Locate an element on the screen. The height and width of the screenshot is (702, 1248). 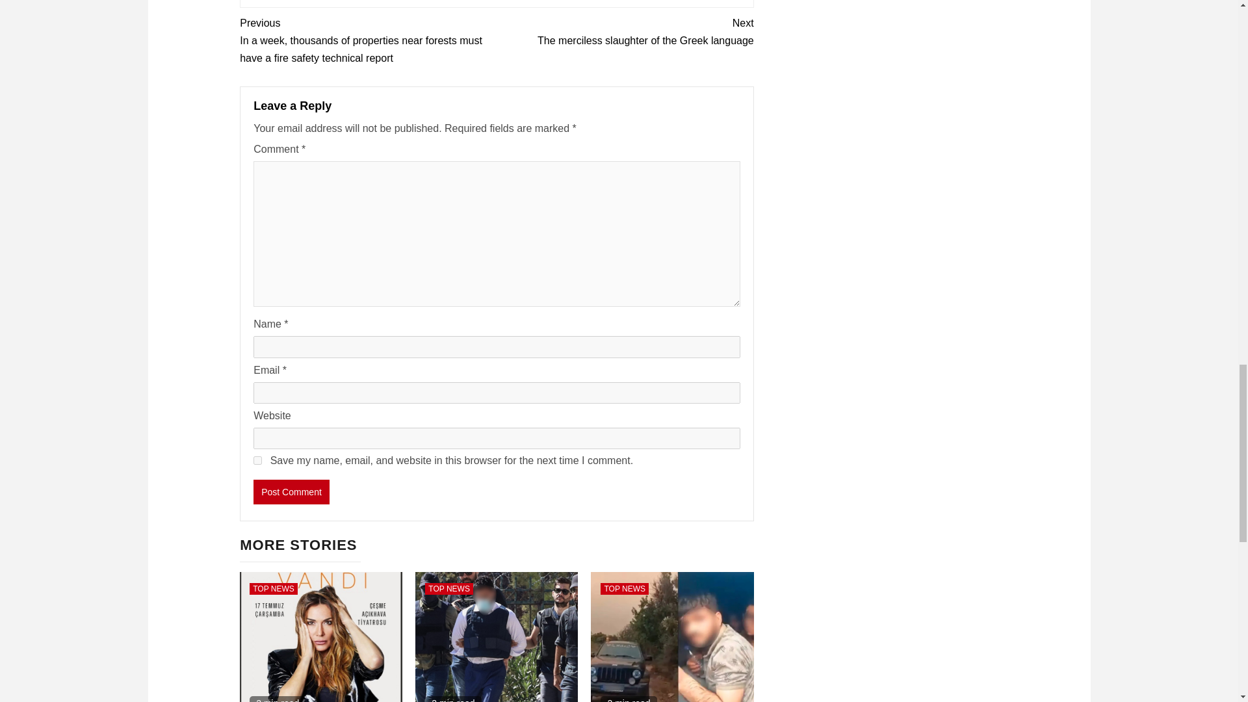
Post Comment is located at coordinates (625, 31).